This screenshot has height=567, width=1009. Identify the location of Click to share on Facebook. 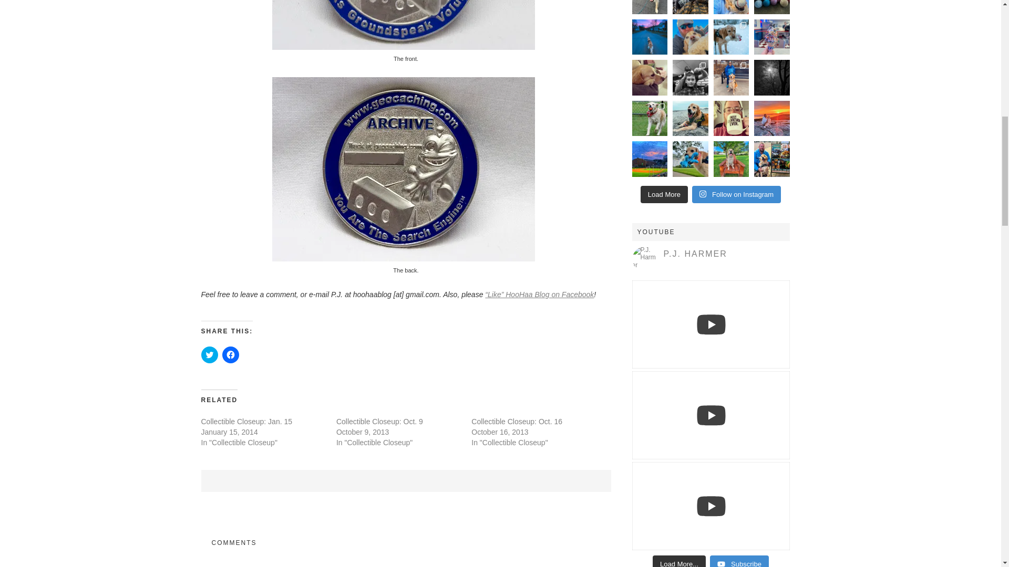
(230, 355).